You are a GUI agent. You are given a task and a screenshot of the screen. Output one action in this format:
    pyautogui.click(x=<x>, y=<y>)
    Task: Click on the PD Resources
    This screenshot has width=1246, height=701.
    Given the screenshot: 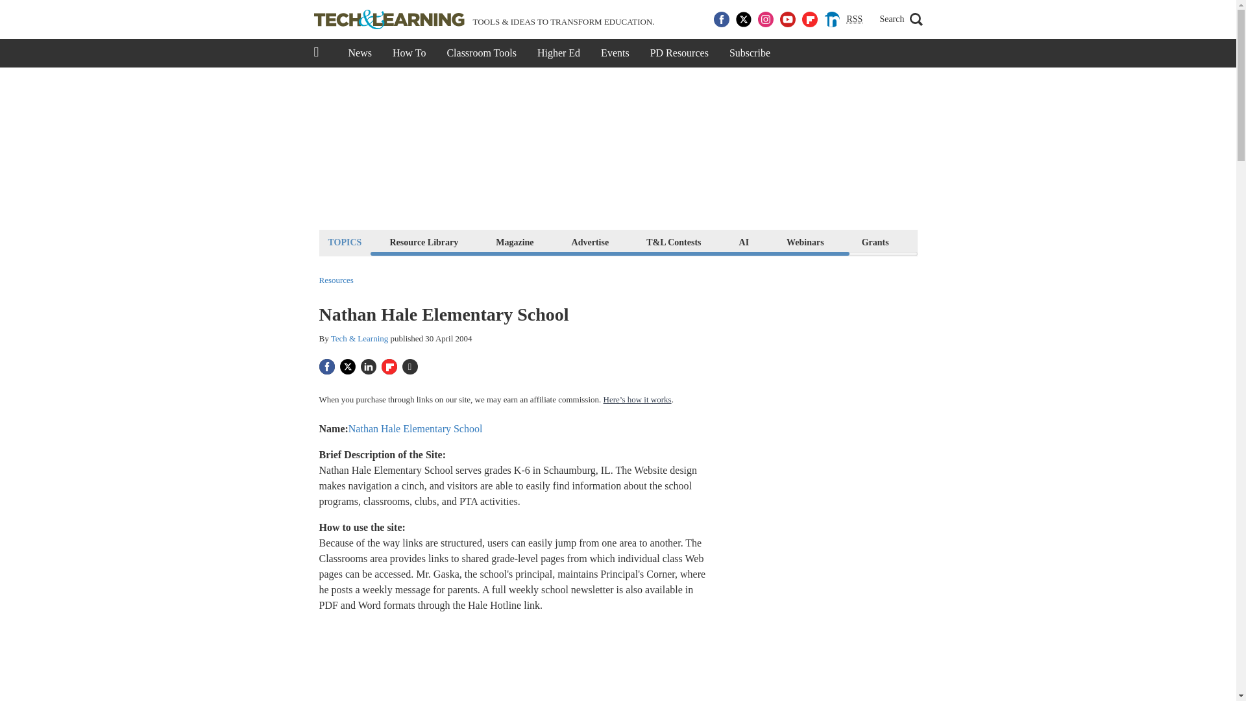 What is the action you would take?
    pyautogui.click(x=679, y=53)
    